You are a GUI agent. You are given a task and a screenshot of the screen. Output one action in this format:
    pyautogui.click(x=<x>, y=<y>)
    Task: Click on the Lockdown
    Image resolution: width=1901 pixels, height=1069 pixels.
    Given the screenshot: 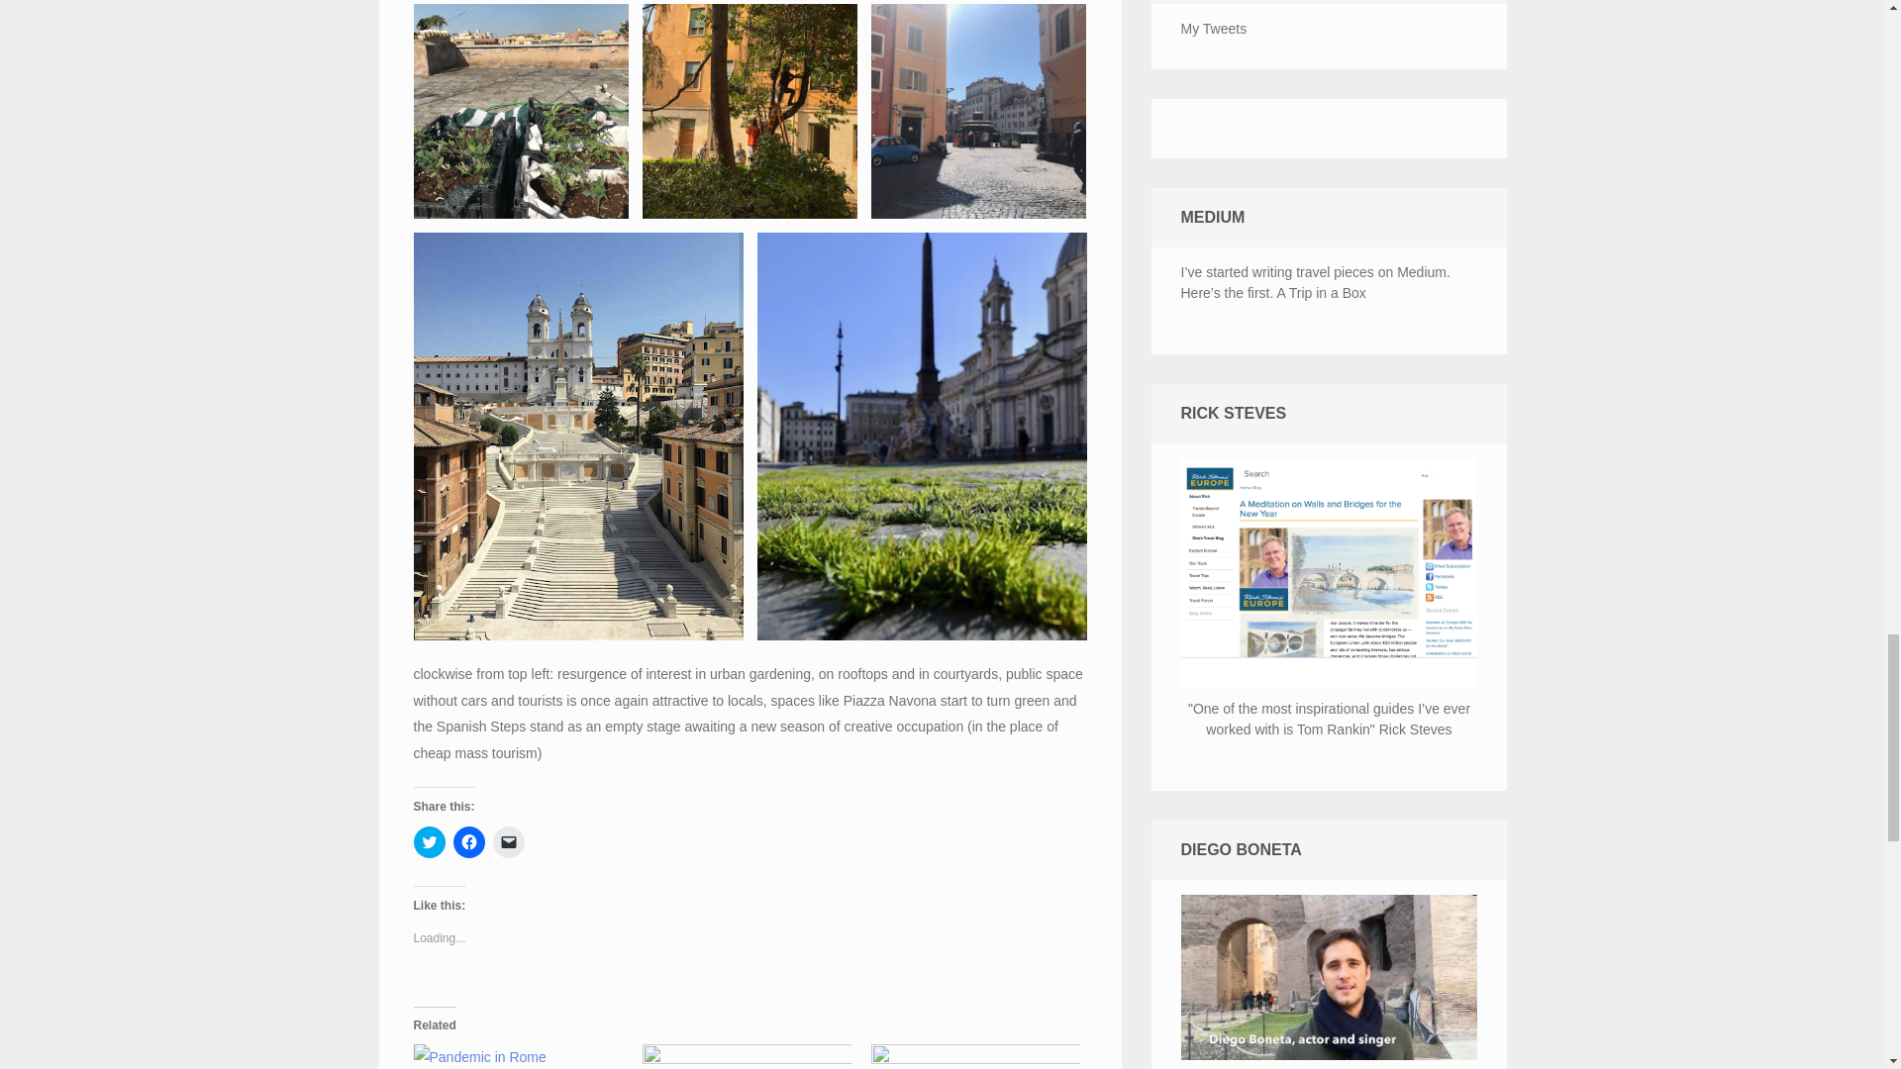 What is the action you would take?
    pyautogui.click(x=519, y=1057)
    